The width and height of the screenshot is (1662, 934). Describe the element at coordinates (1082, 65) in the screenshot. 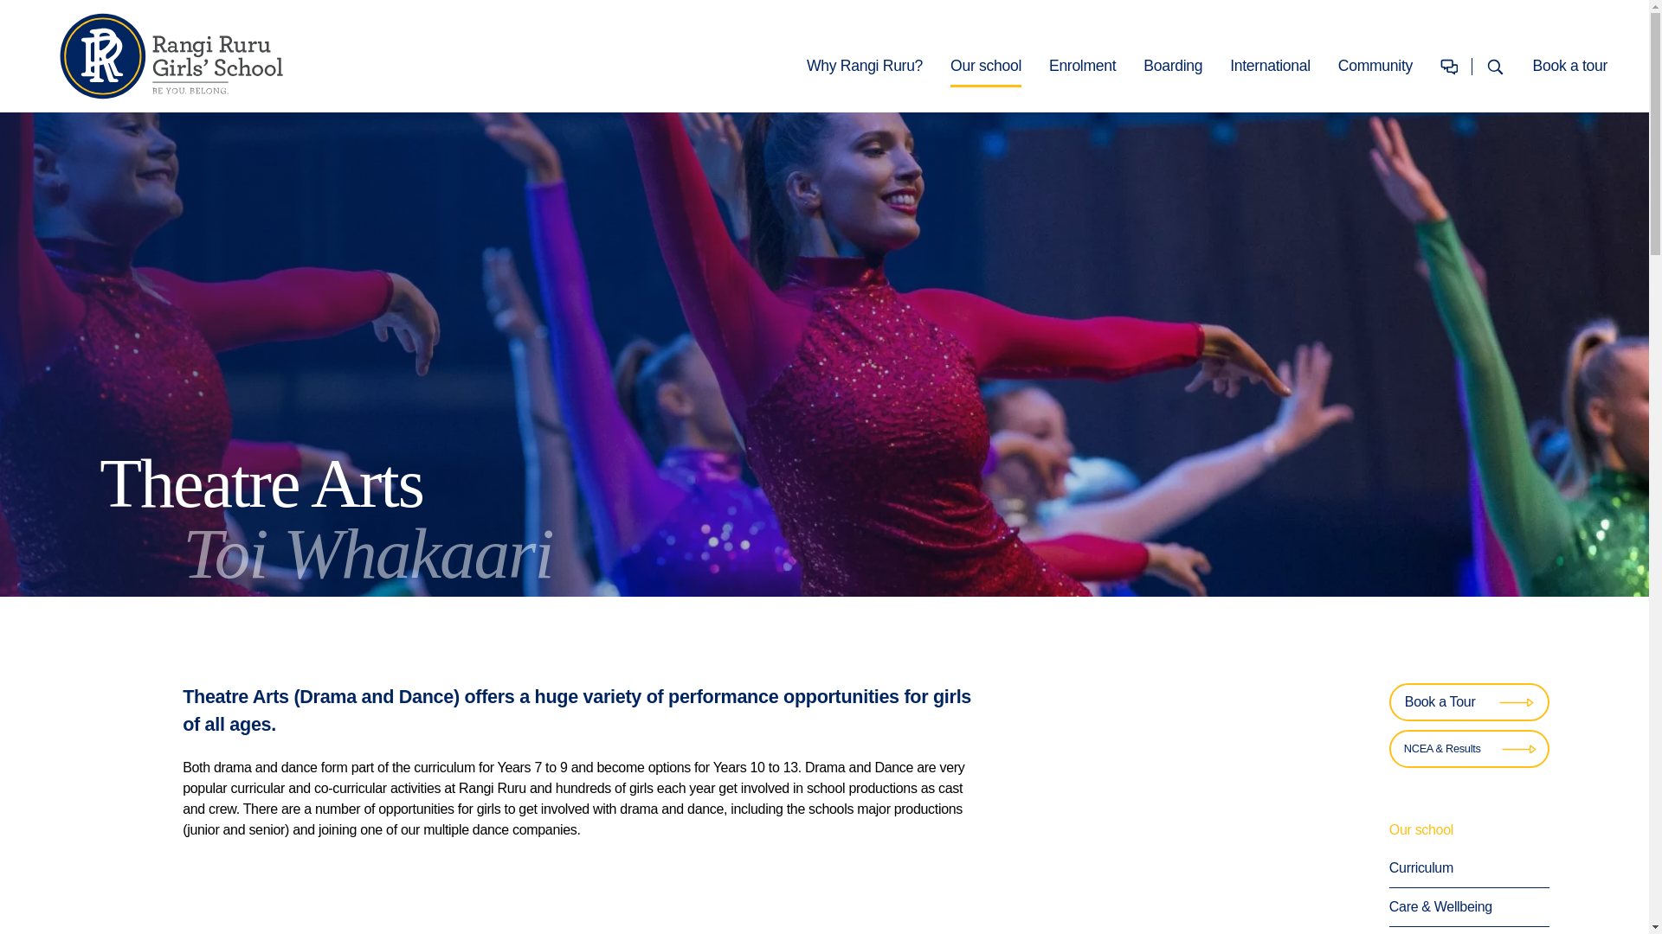

I see `Enrolment` at that location.